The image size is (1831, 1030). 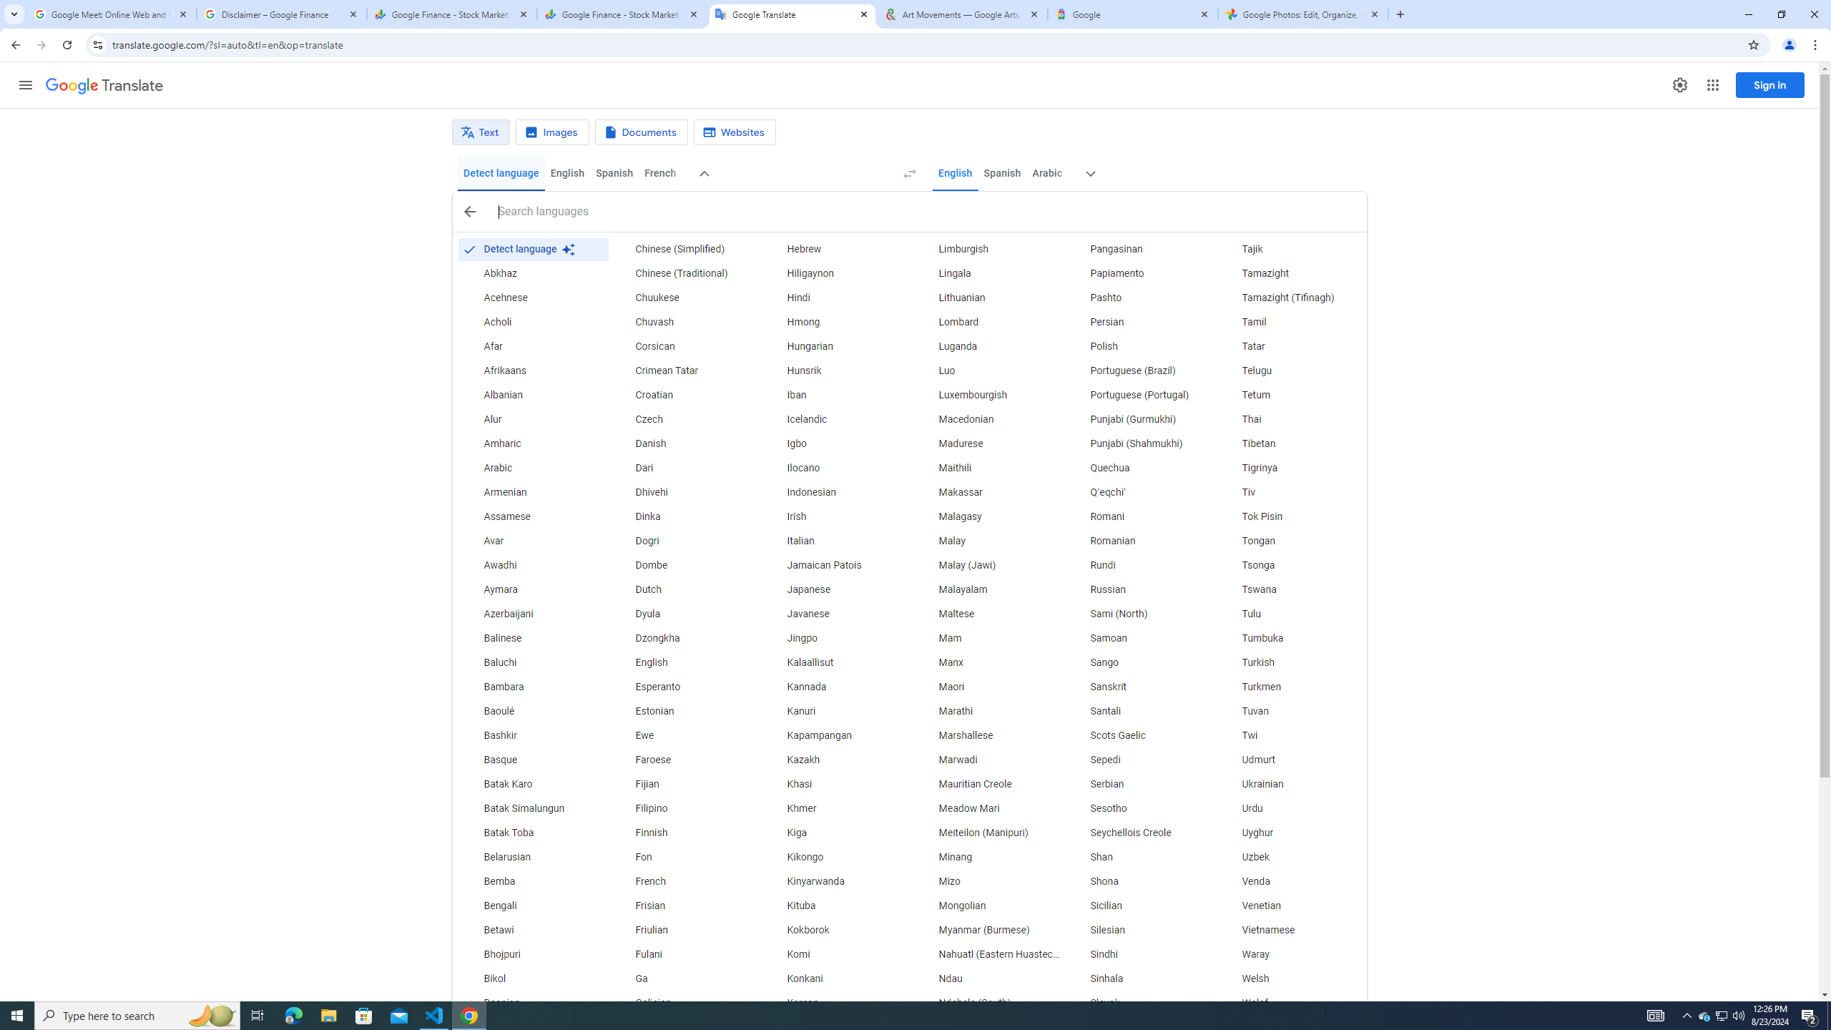 What do you see at coordinates (481, 132) in the screenshot?
I see `Text translation` at bounding box center [481, 132].